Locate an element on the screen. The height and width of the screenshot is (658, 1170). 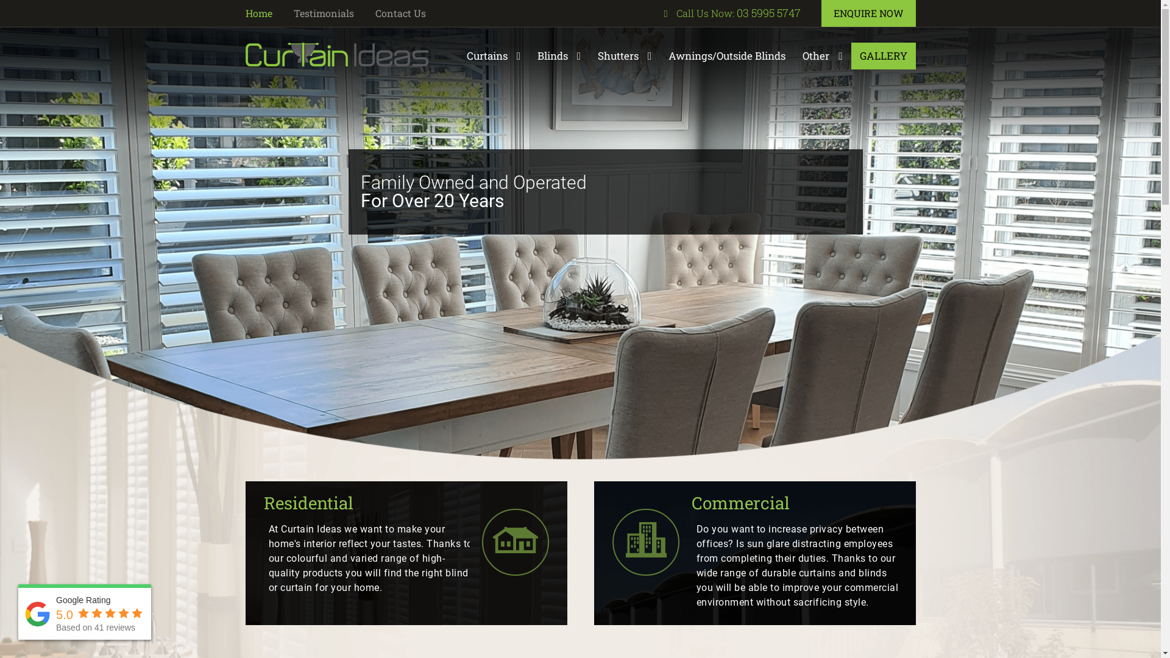
Home is located at coordinates (258, 13).